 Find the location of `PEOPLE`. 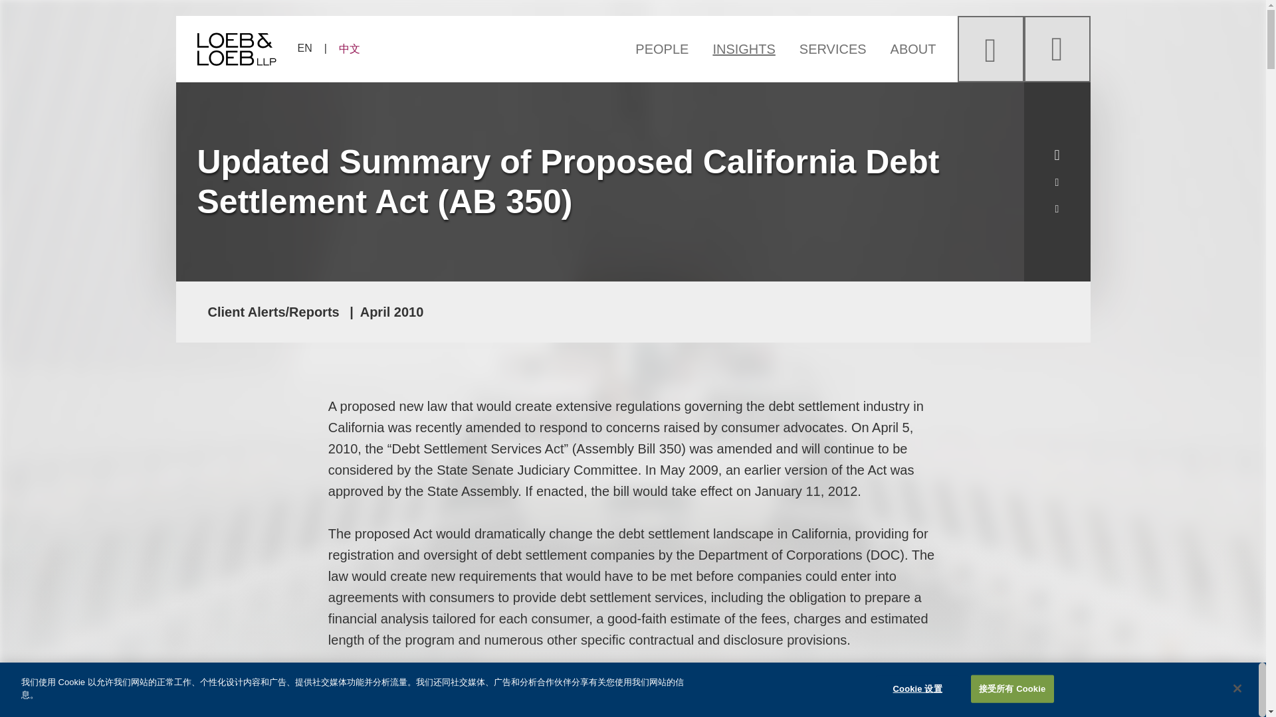

PEOPLE is located at coordinates (668, 48).